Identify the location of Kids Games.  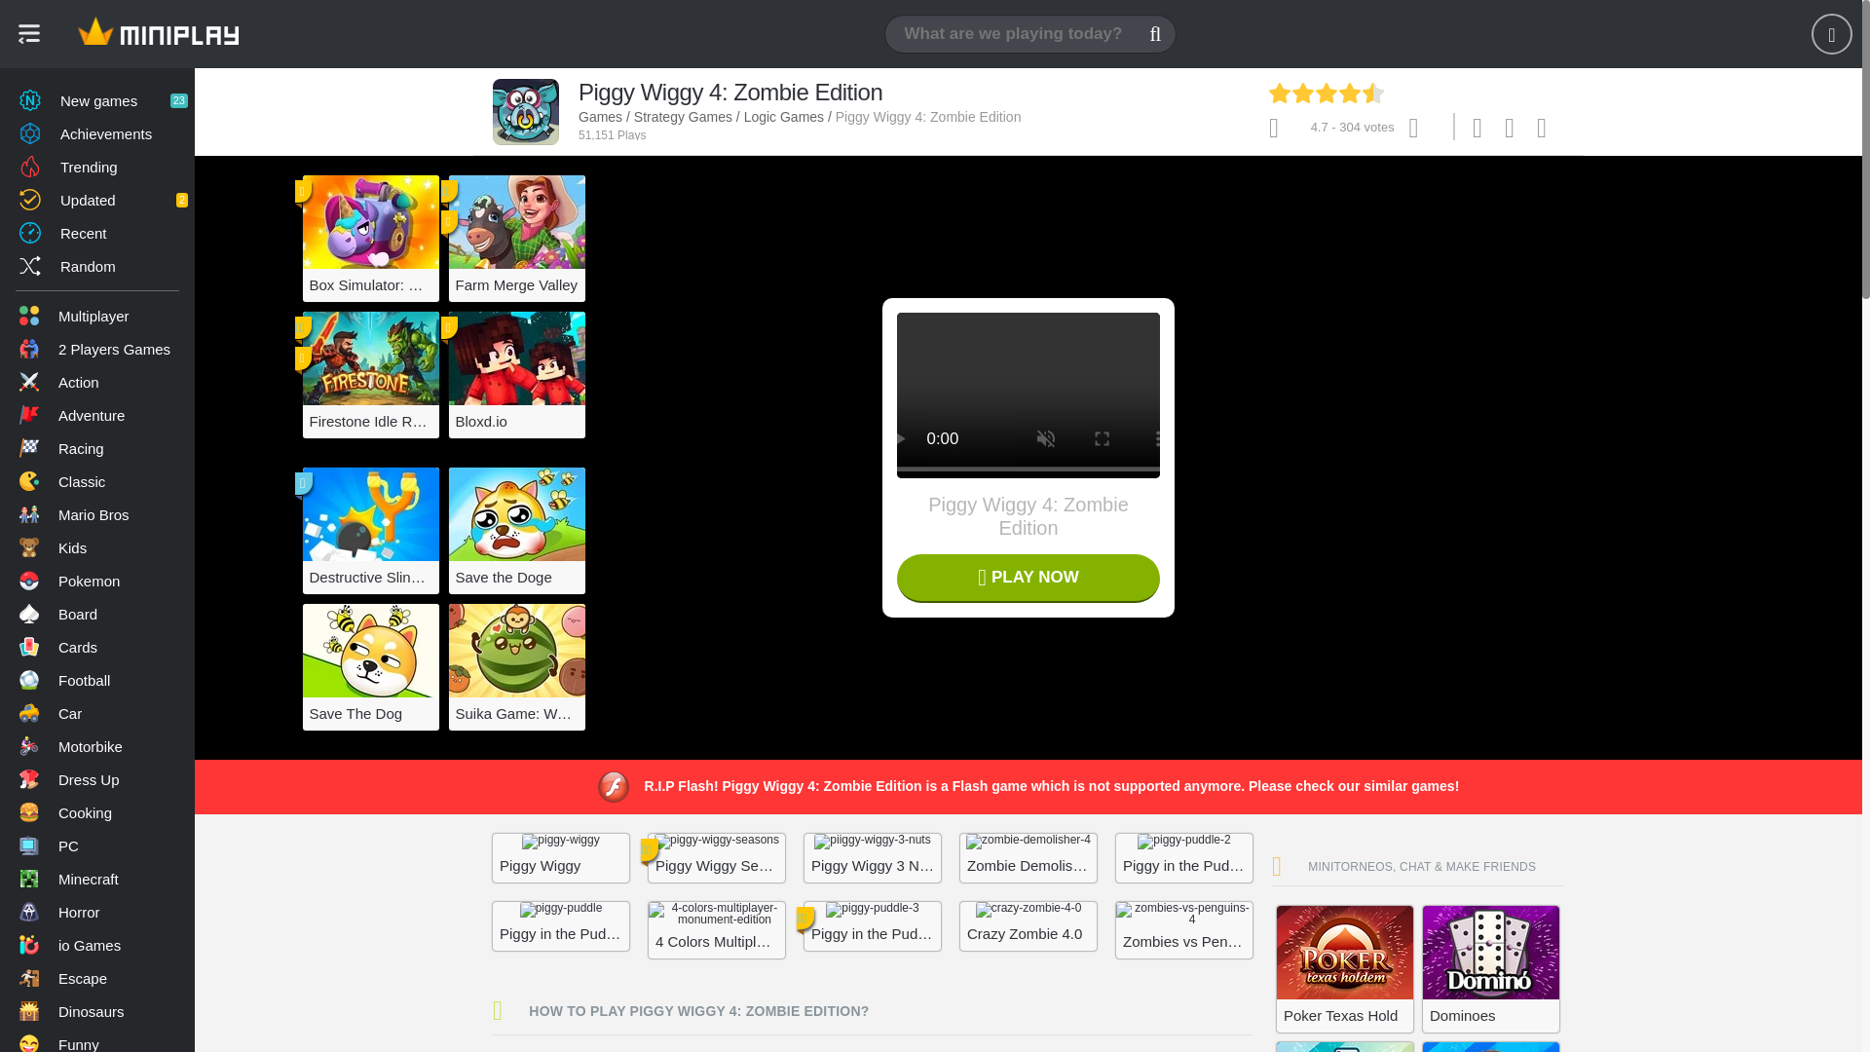
(97, 547).